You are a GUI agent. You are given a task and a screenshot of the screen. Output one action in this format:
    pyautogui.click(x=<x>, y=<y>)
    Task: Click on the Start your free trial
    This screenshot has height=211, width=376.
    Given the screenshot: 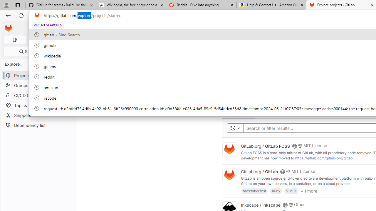 What is the action you would take?
    pyautogui.click(x=266, y=74)
    